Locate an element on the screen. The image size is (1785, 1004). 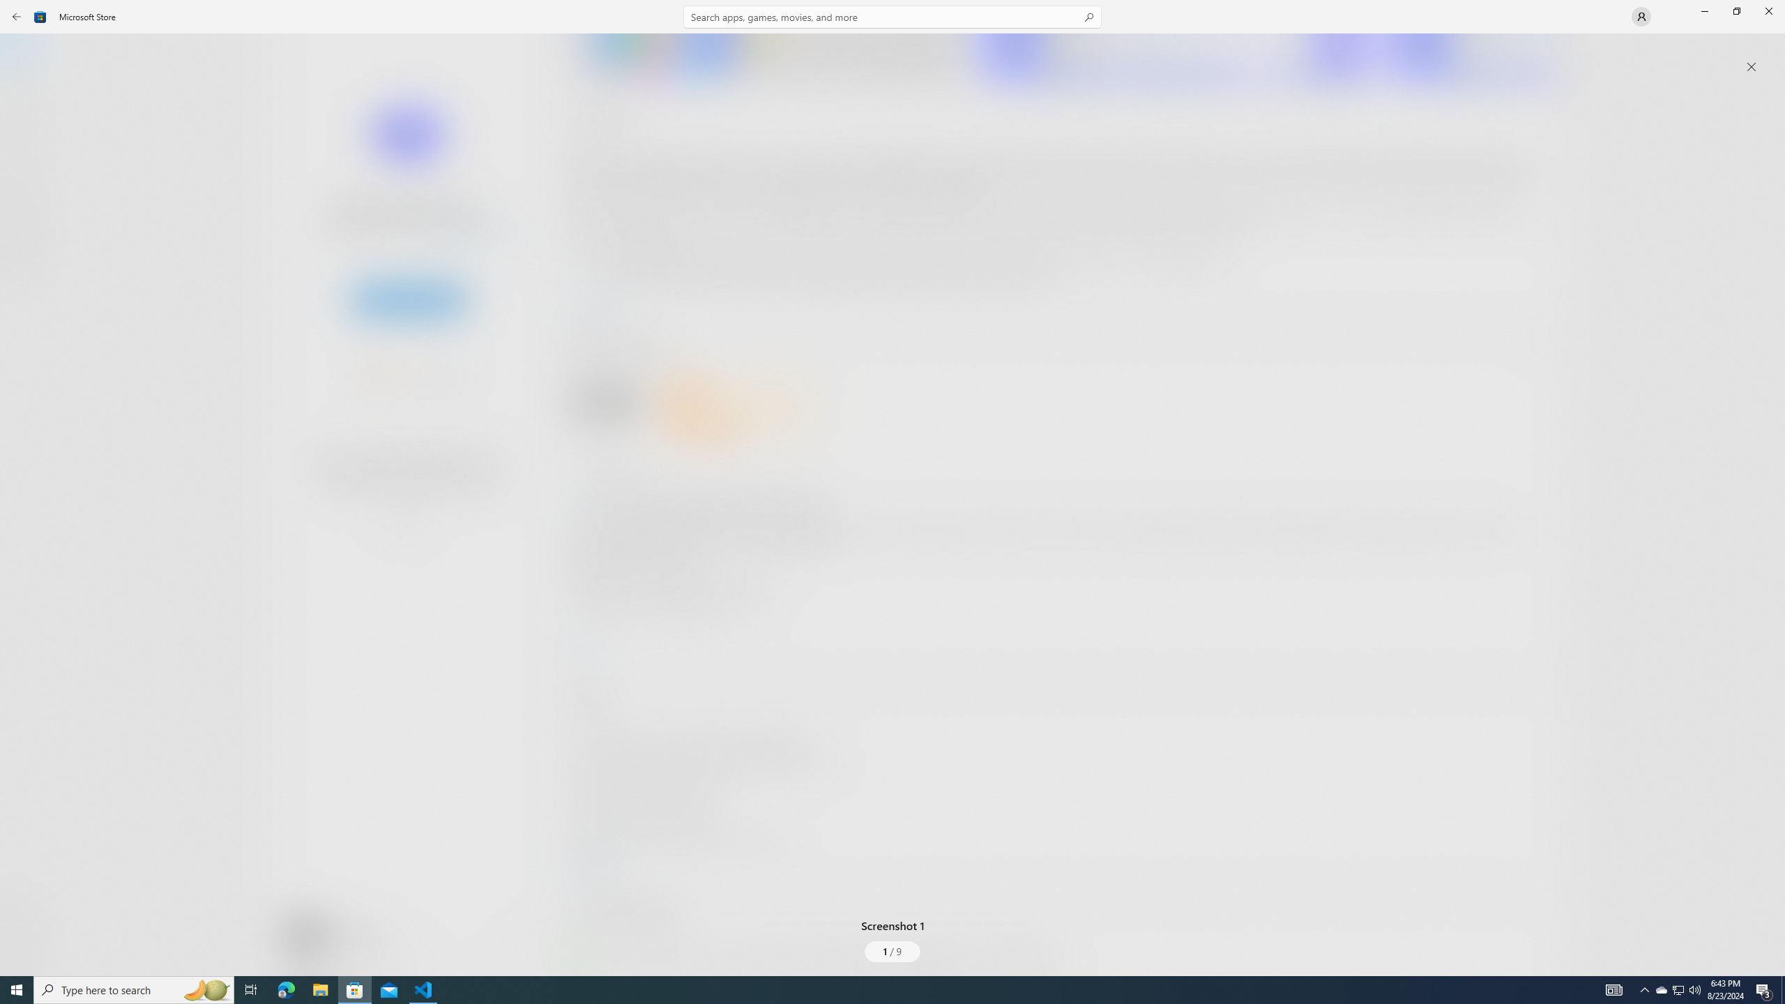
Screenshot 2 is located at coordinates (1176, 57).